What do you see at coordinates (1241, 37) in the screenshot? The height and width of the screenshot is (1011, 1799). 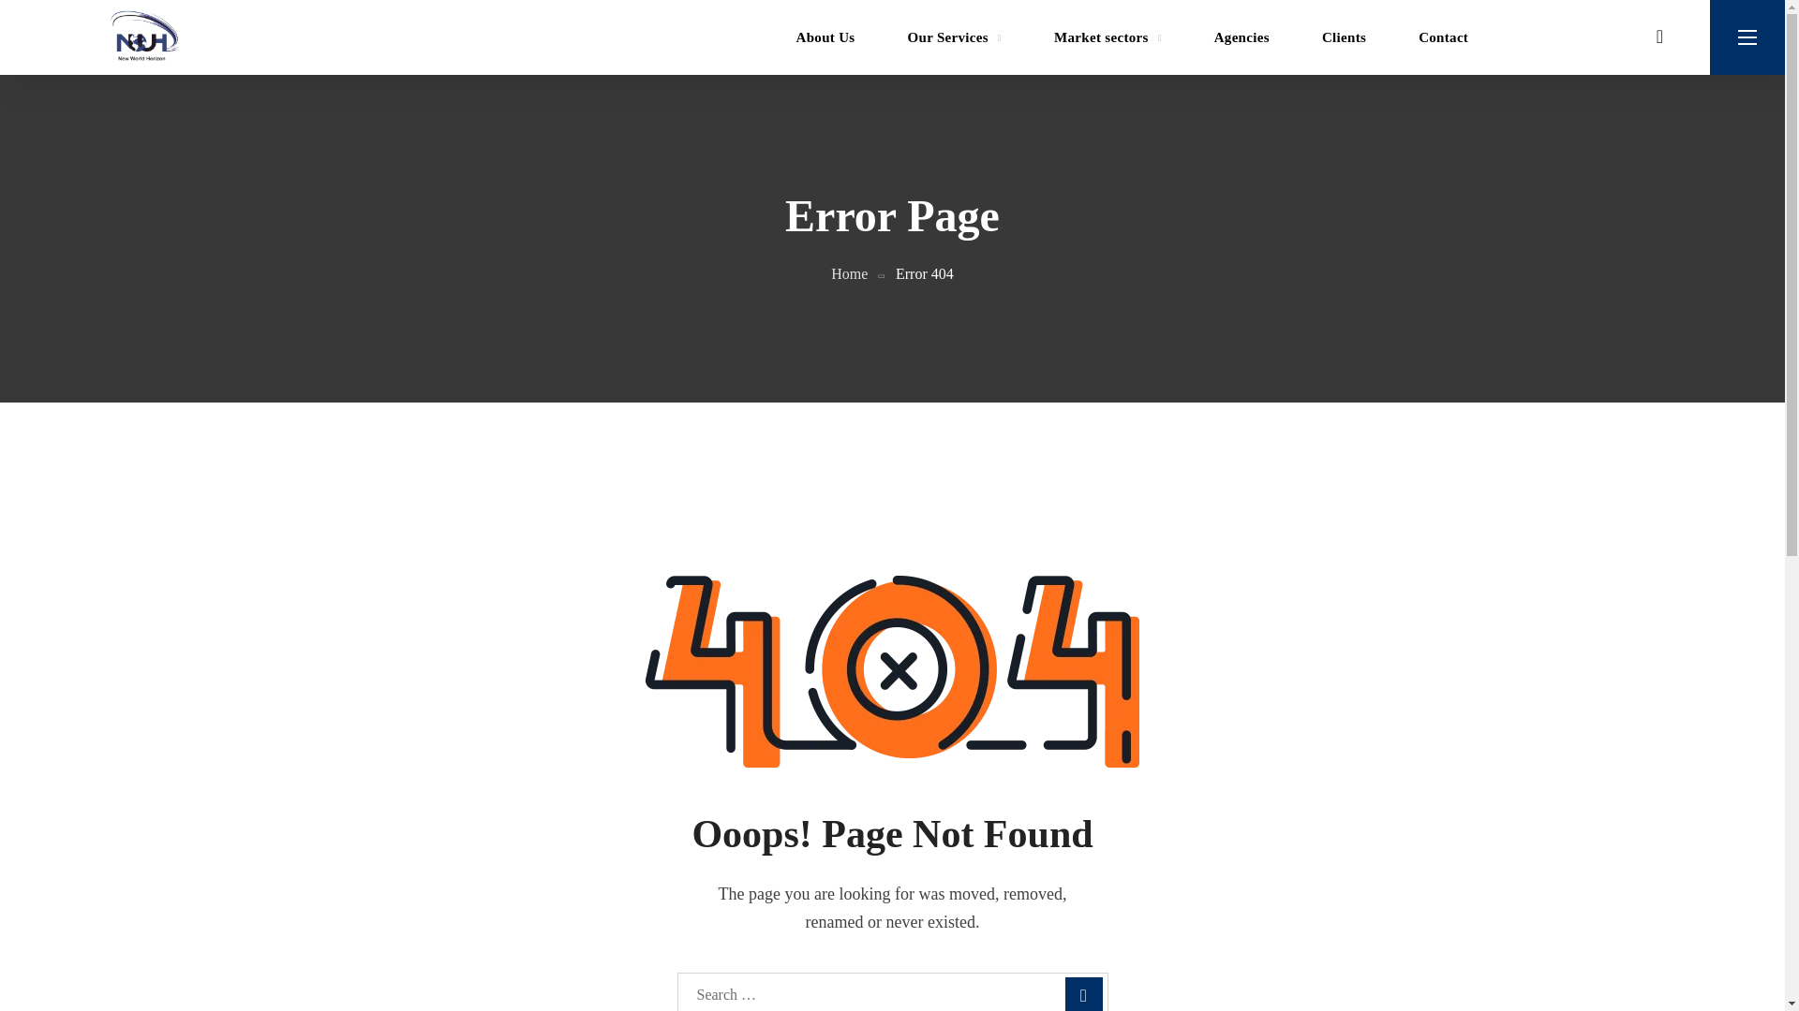 I see `Agencies` at bounding box center [1241, 37].